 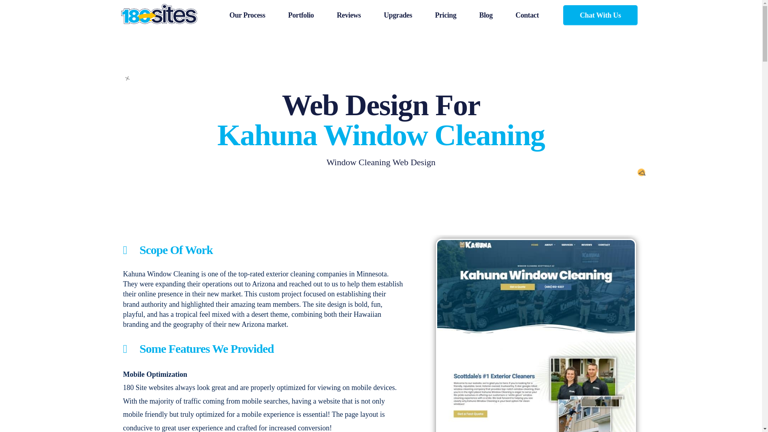 What do you see at coordinates (526, 15) in the screenshot?
I see `Contact` at bounding box center [526, 15].